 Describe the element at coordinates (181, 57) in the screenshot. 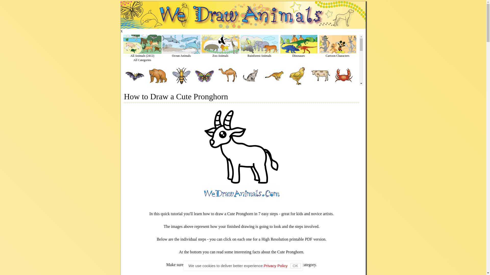

I see `Ocean Animals` at that location.